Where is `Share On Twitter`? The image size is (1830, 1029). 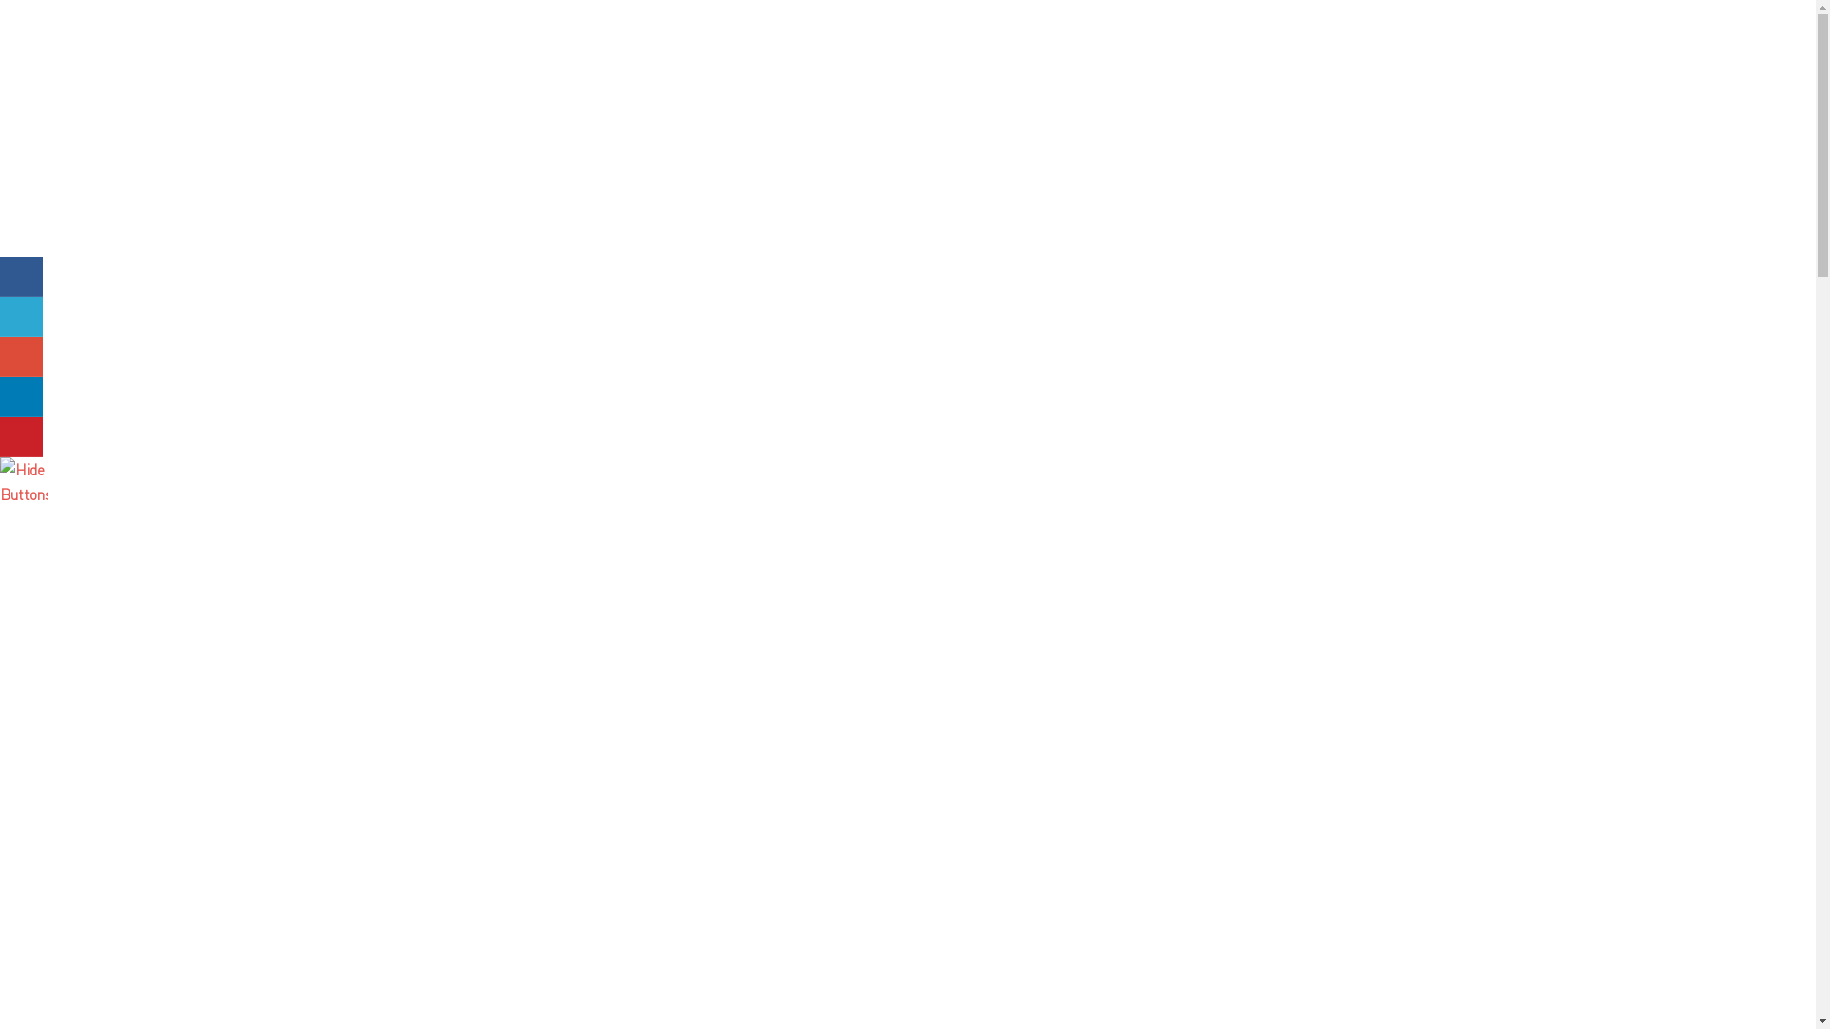
Share On Twitter is located at coordinates (21, 316).